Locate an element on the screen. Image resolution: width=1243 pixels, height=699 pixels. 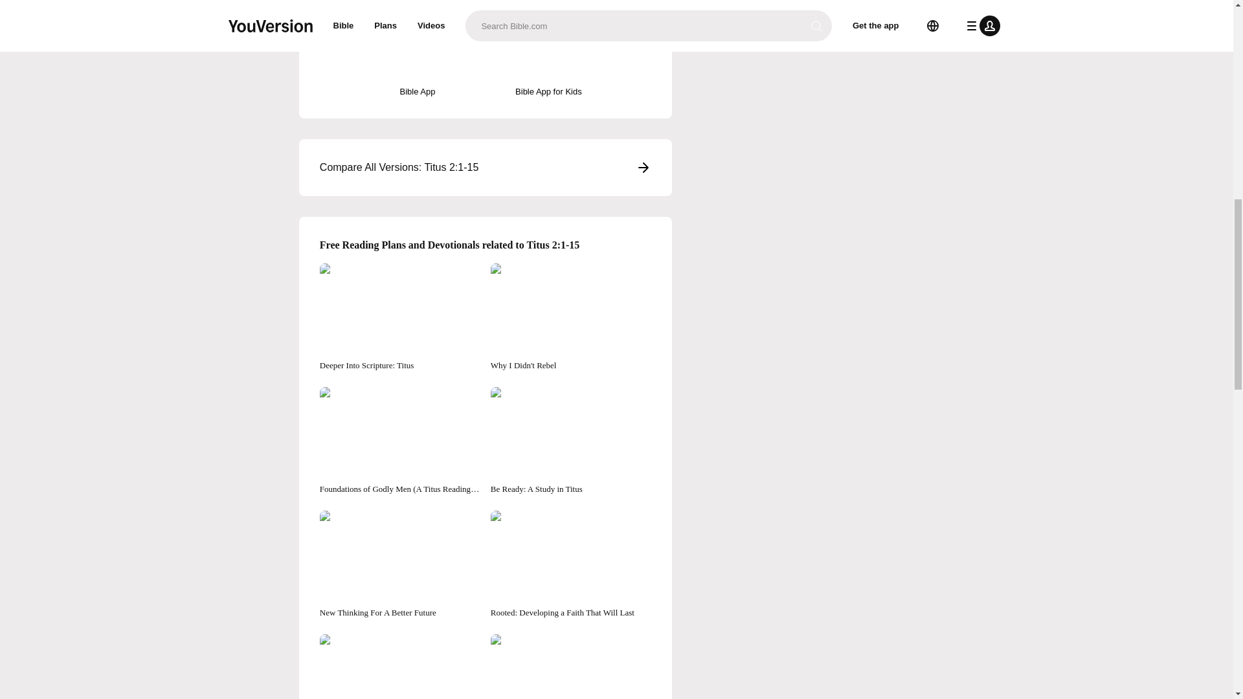
Keys To A Successful Marriage is located at coordinates (399, 667).